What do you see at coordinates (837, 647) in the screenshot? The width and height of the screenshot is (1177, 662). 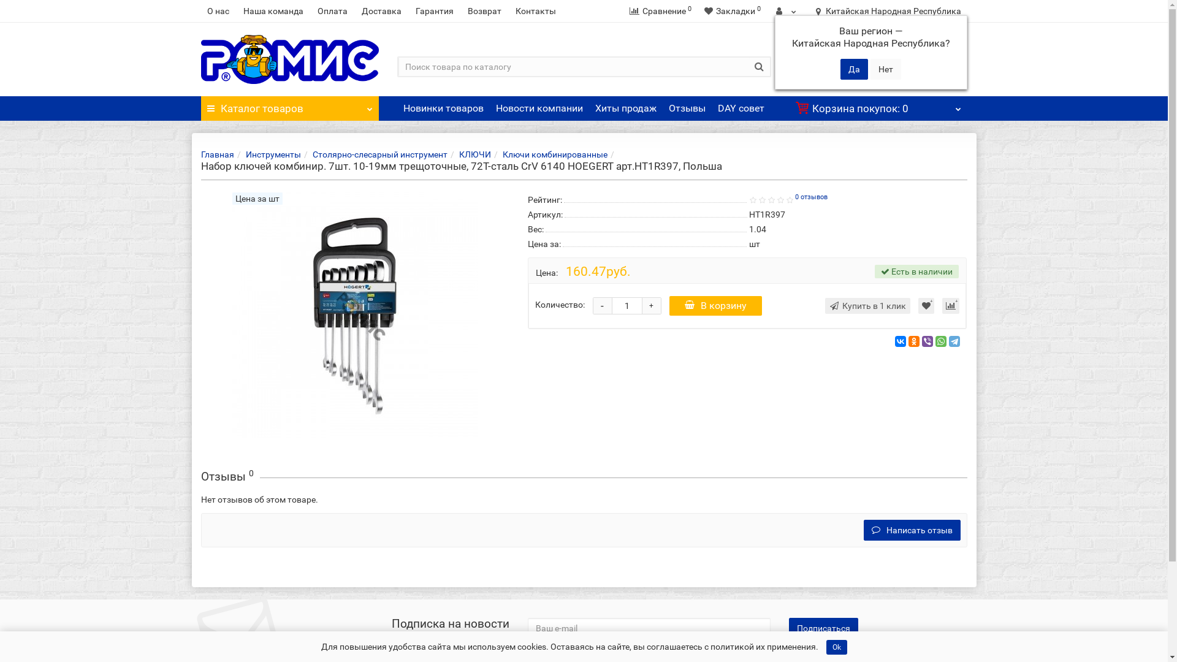 I see `Ok` at bounding box center [837, 647].